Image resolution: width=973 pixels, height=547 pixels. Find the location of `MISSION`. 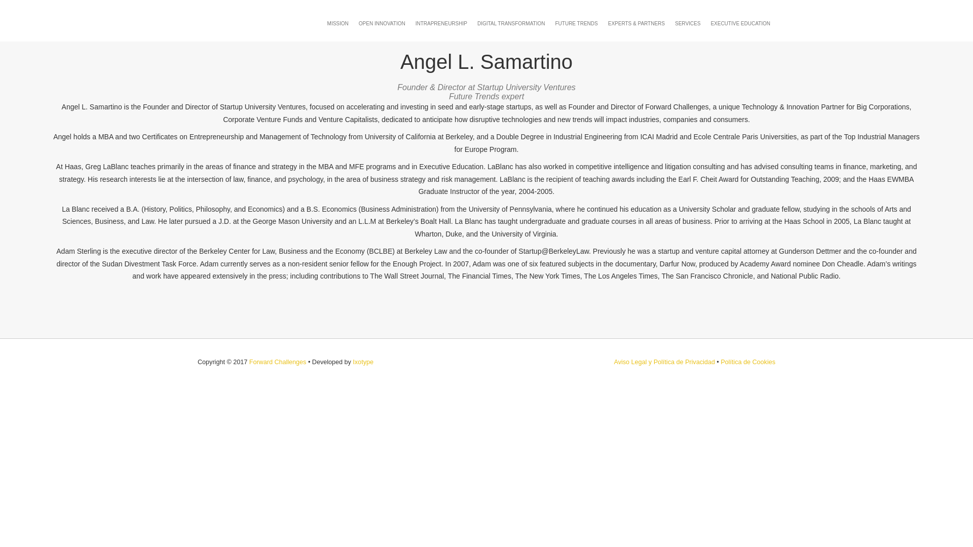

MISSION is located at coordinates (338, 23).